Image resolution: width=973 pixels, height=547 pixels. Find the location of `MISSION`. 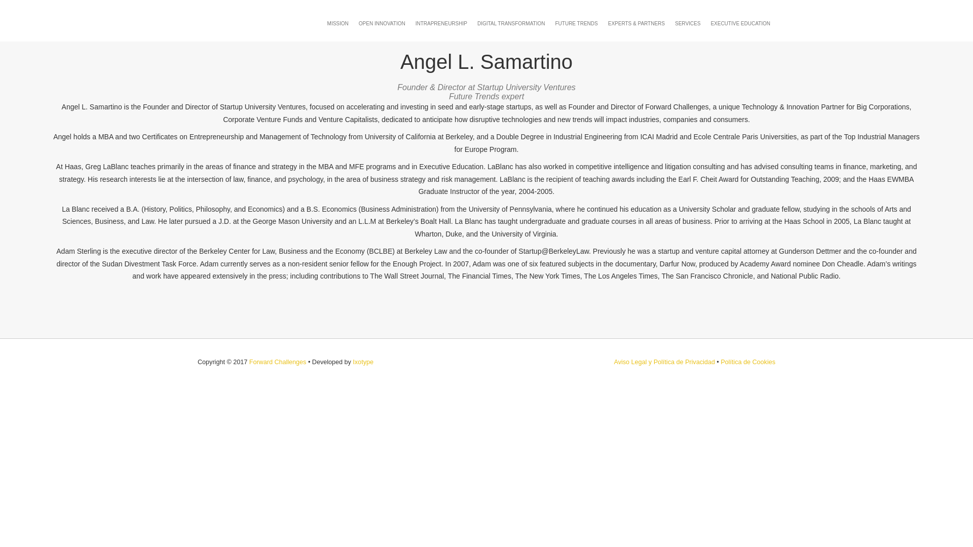

MISSION is located at coordinates (338, 23).